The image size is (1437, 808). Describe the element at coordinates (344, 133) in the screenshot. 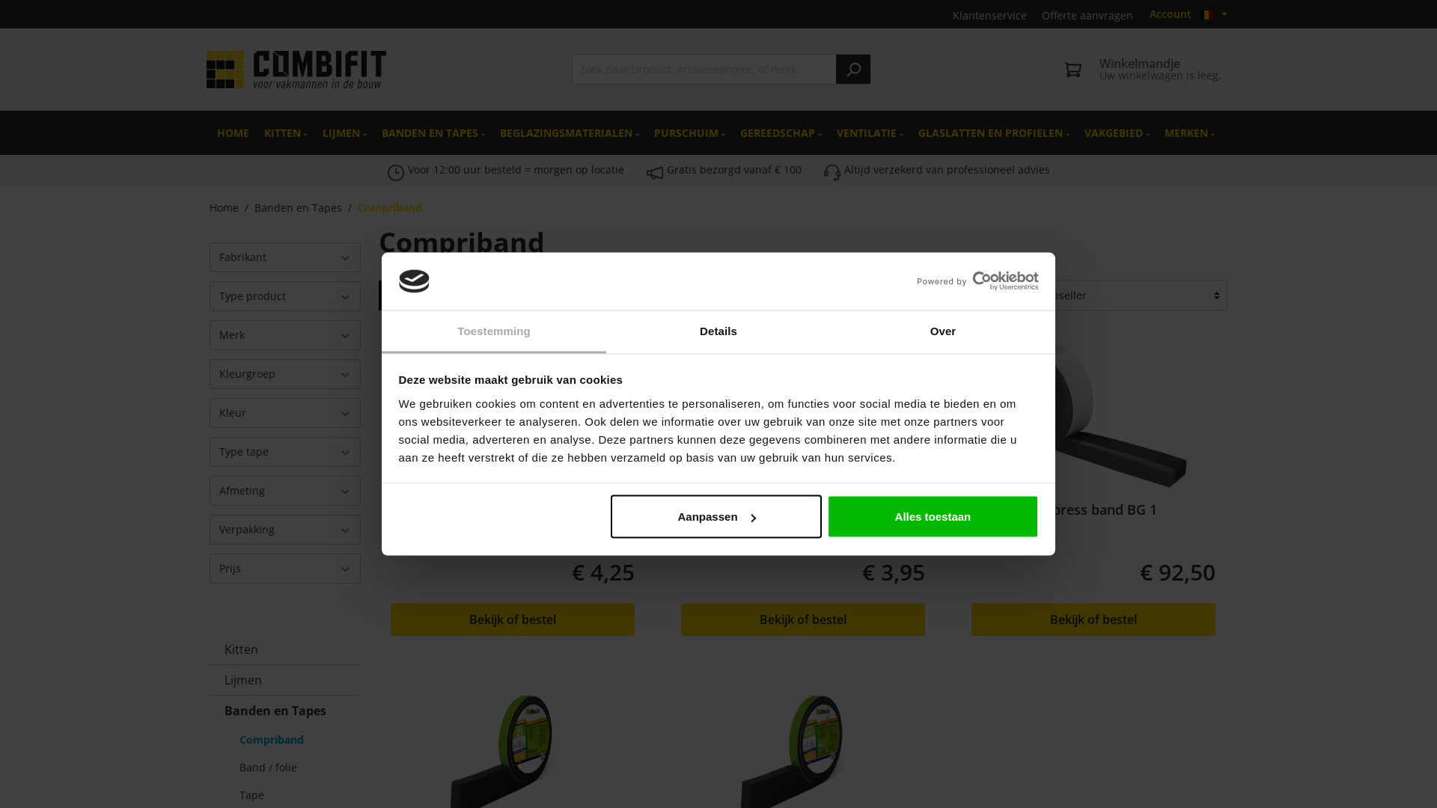

I see `LIJMEN` at that location.